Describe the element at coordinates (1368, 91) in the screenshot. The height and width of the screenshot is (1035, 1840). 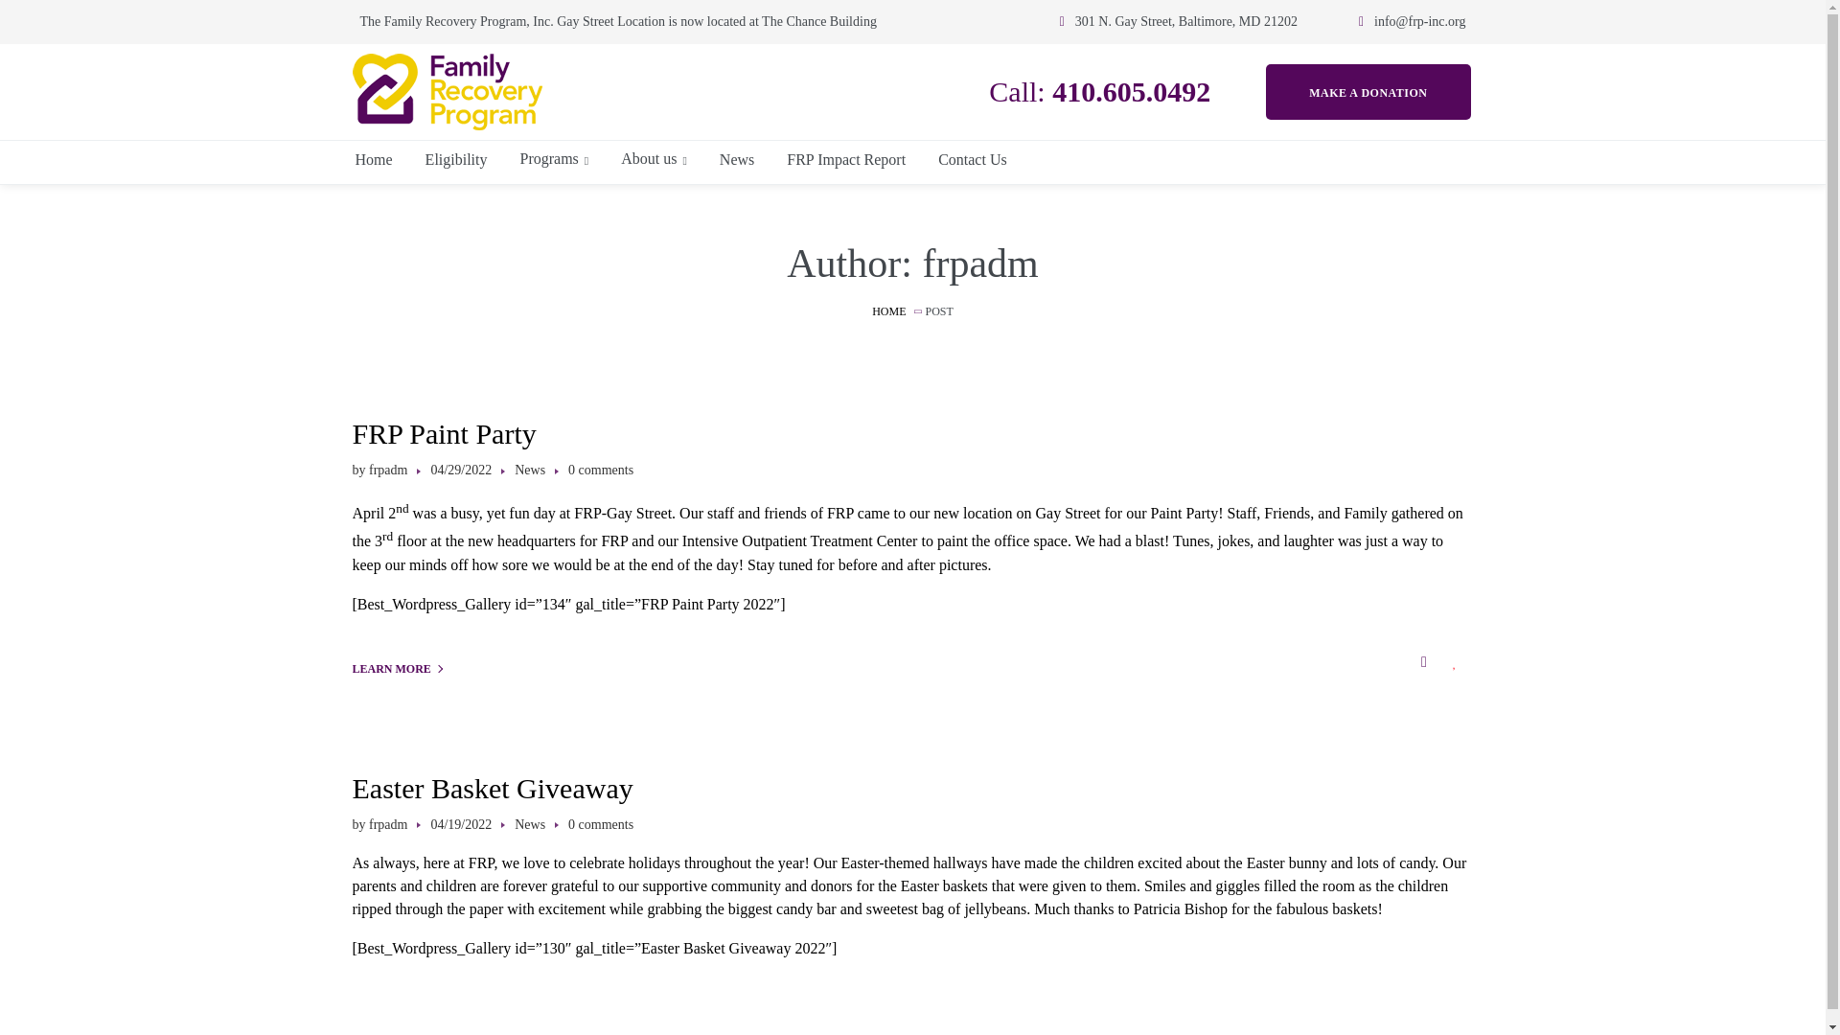
I see `MAKE A DONATION` at that location.